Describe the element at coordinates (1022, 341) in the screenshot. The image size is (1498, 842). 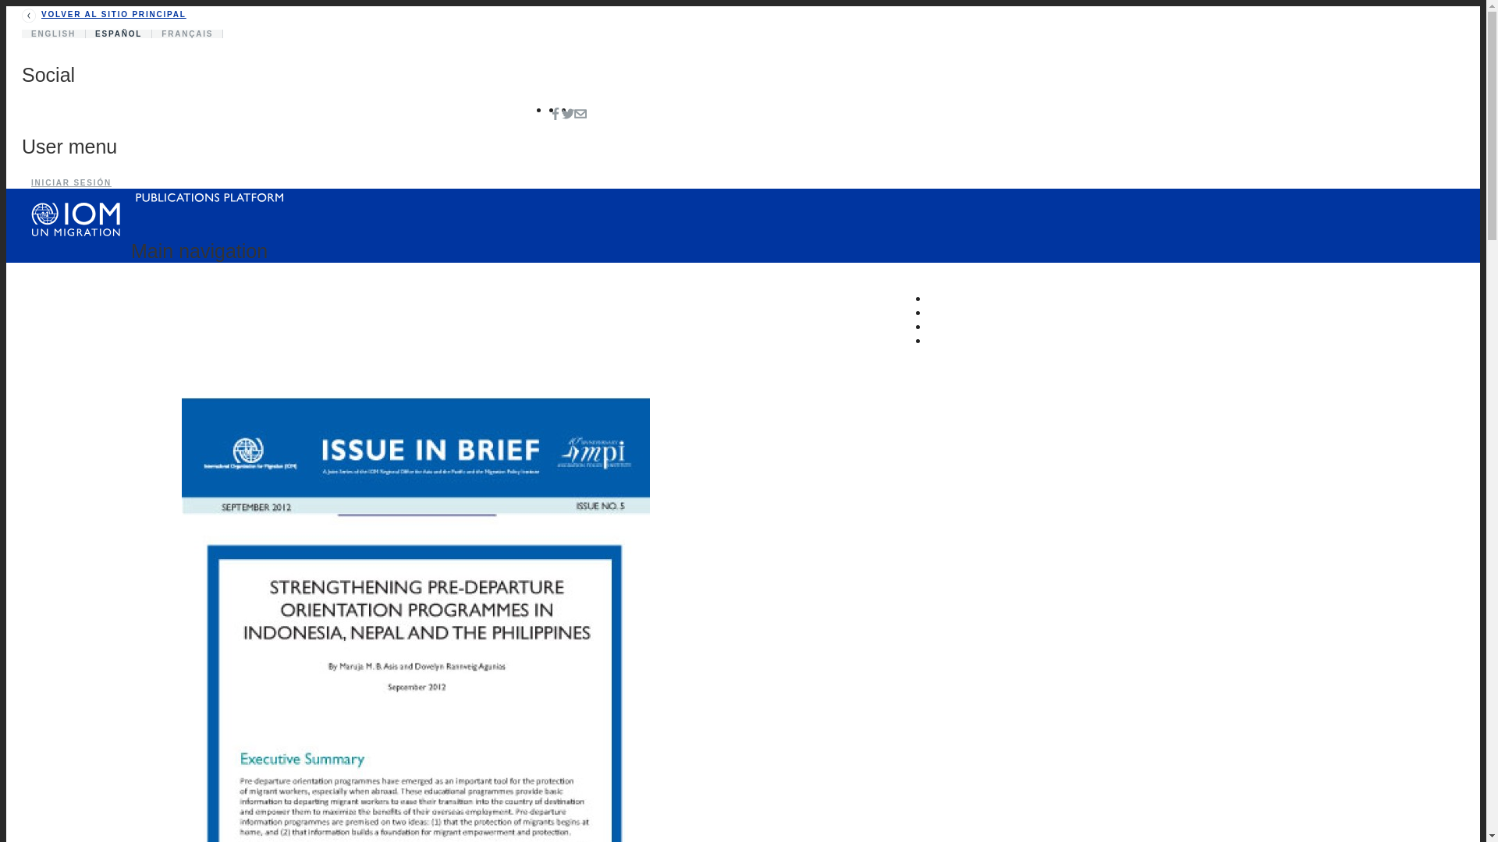
I see `MI LISTA DE LECTURA` at that location.